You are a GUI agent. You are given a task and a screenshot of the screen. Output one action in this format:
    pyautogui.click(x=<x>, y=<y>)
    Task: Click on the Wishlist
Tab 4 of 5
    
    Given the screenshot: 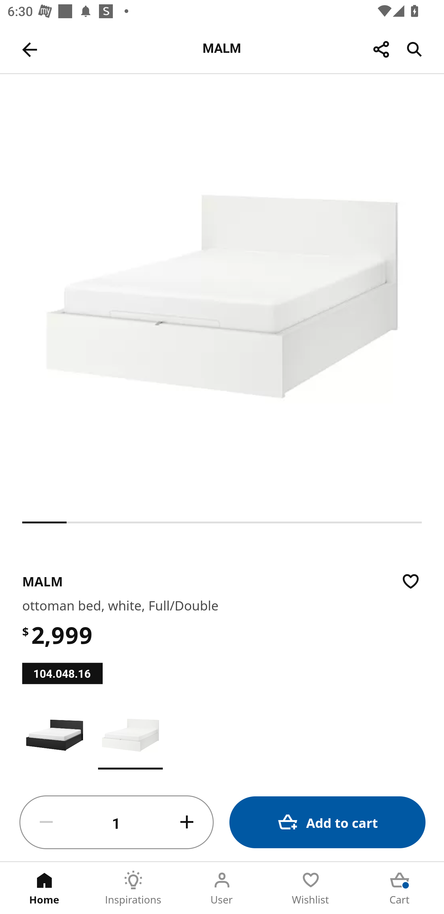 What is the action you would take?
    pyautogui.click(x=311, y=888)
    